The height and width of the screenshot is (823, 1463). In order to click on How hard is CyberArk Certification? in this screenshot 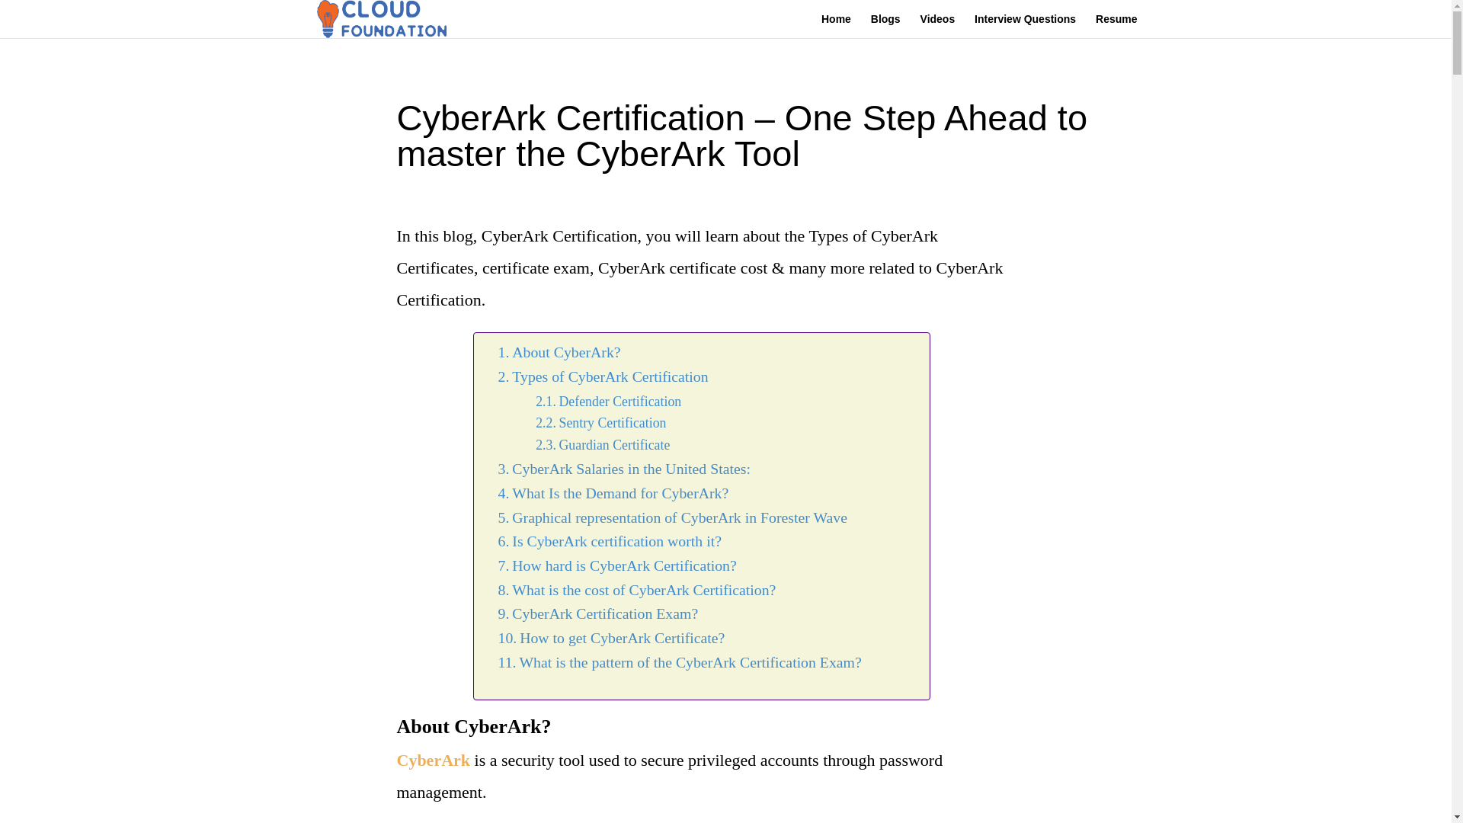, I will do `click(617, 565)`.